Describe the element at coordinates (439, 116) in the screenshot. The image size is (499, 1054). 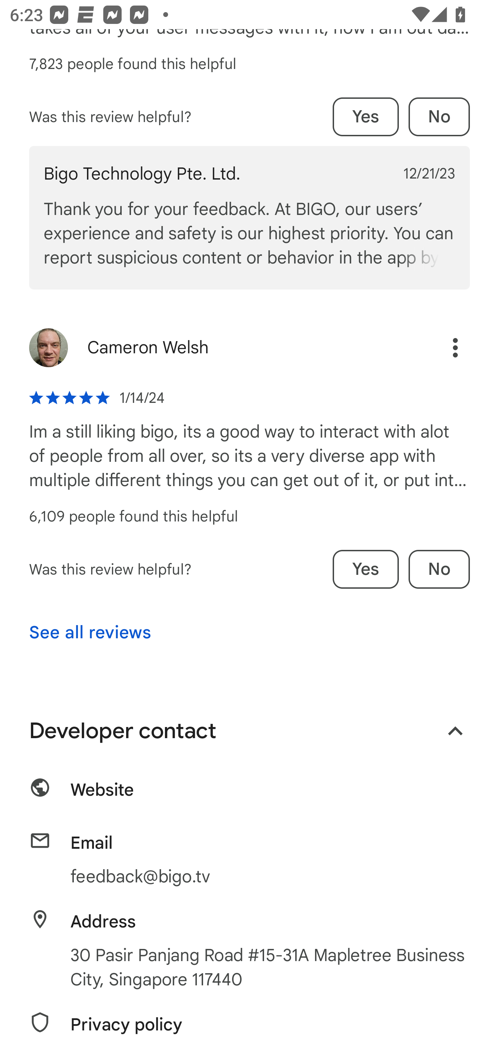
I see `No` at that location.